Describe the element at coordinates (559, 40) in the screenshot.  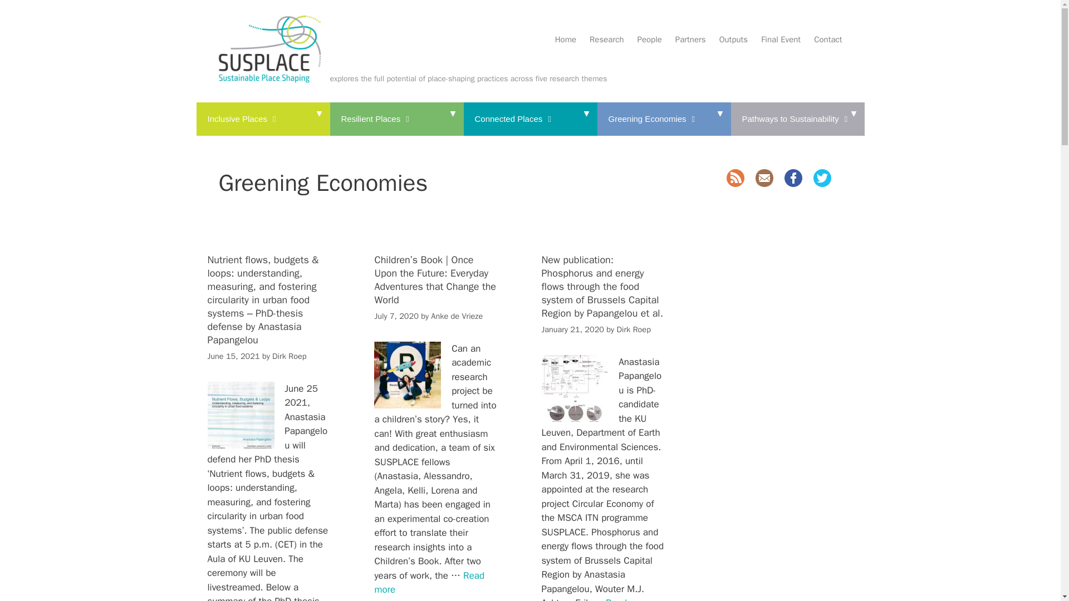
I see `Home` at that location.